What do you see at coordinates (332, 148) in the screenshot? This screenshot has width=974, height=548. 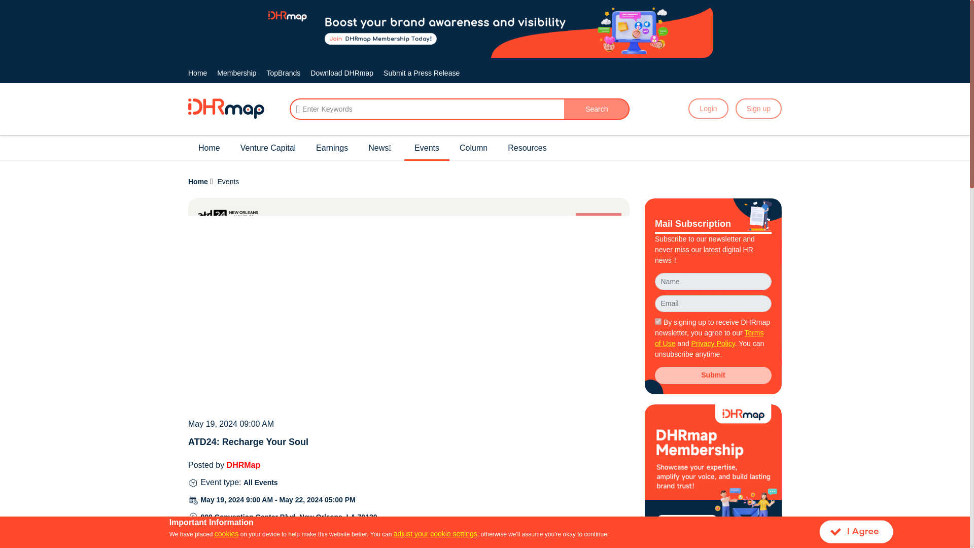 I see `Earnings` at bounding box center [332, 148].